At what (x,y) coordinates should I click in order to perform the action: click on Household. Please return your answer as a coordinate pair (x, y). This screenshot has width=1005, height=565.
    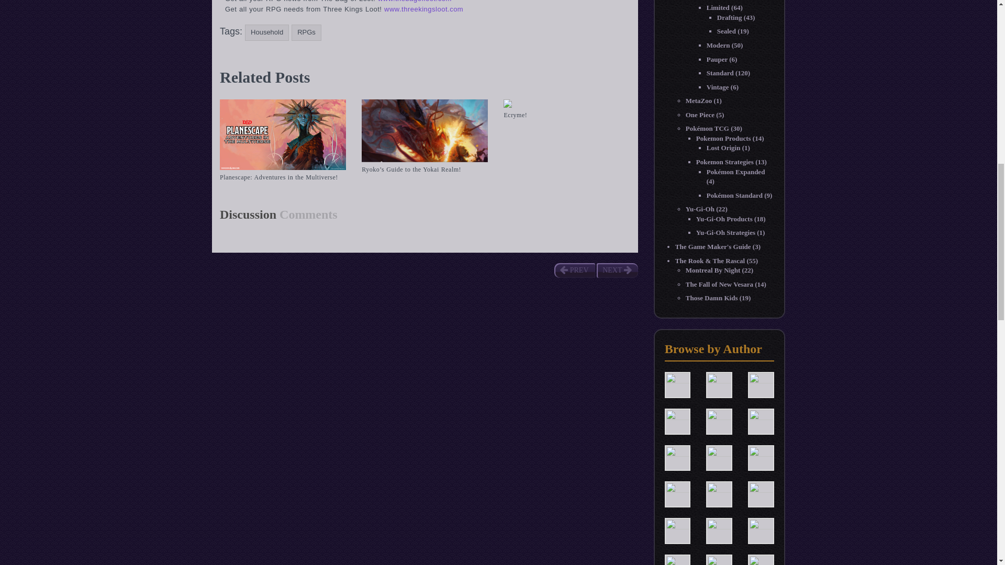
    Looking at the image, I should click on (267, 32).